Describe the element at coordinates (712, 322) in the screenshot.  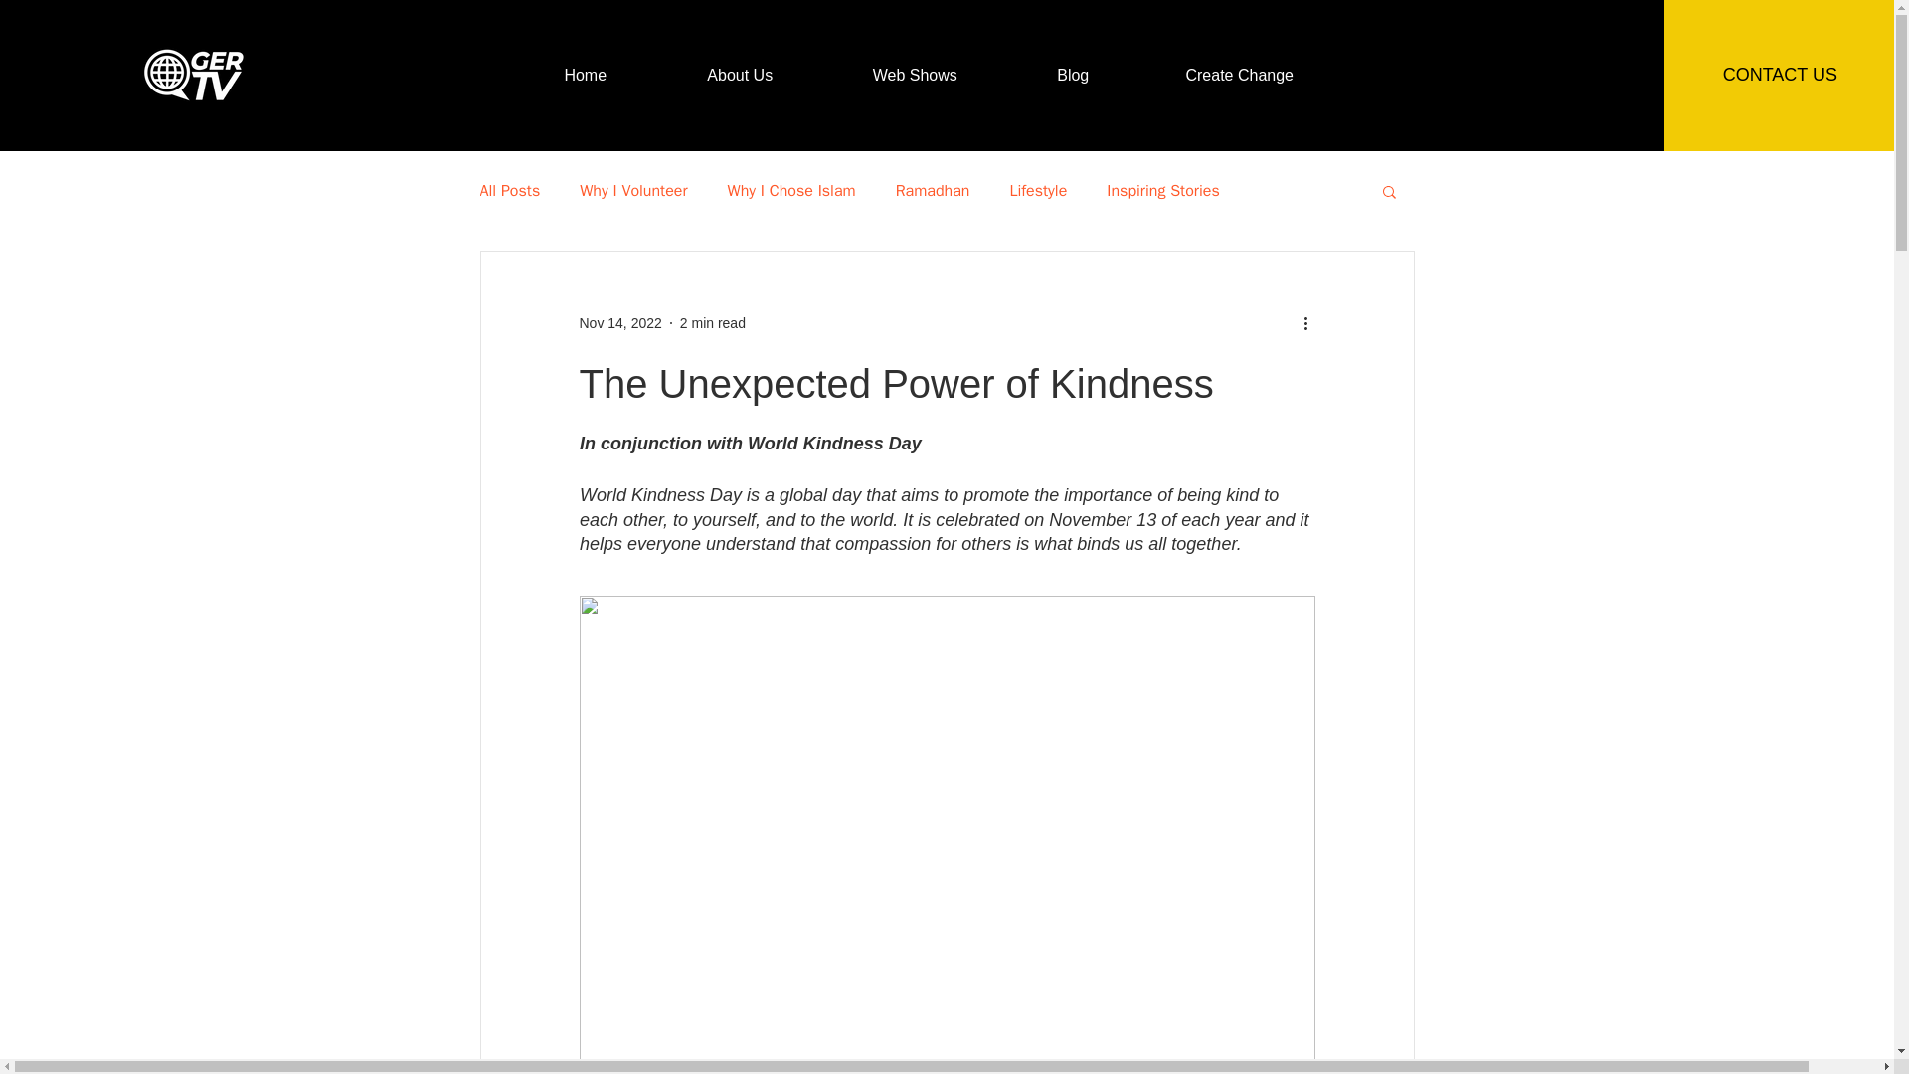
I see `2 min read` at that location.